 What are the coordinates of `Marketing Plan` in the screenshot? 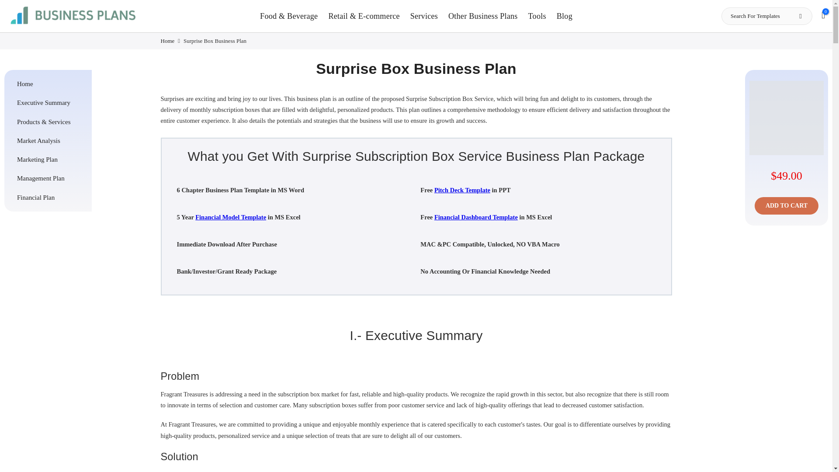 It's located at (49, 159).